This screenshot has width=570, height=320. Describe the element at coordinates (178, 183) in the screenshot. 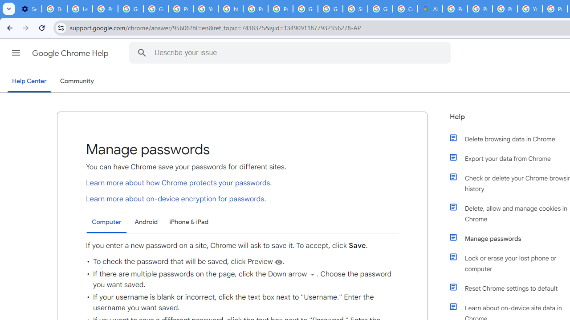

I see `Learn more about how Chrome protects your passwords` at that location.